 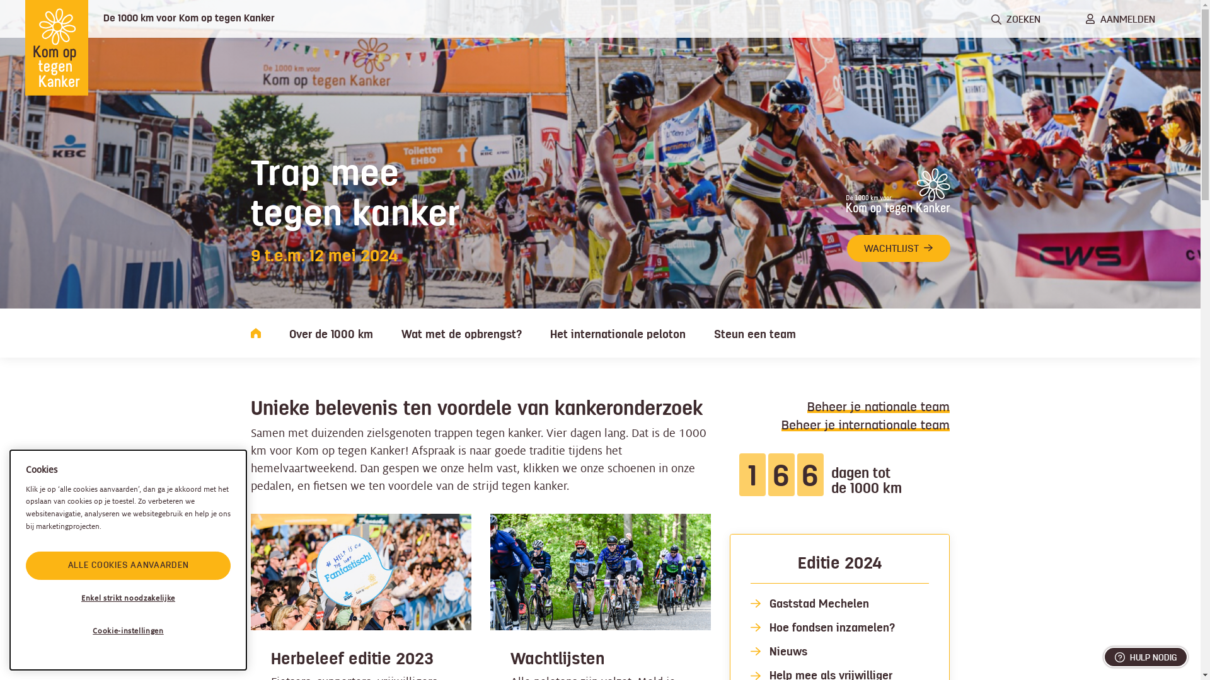 I want to click on Steun een team, so click(x=754, y=333).